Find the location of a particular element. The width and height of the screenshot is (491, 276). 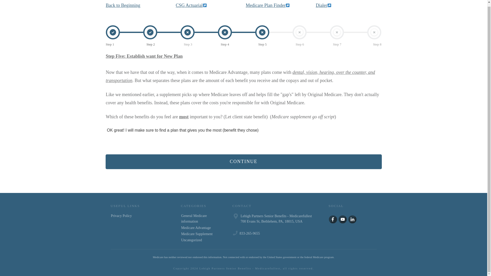

Medicare Supplement is located at coordinates (197, 234).